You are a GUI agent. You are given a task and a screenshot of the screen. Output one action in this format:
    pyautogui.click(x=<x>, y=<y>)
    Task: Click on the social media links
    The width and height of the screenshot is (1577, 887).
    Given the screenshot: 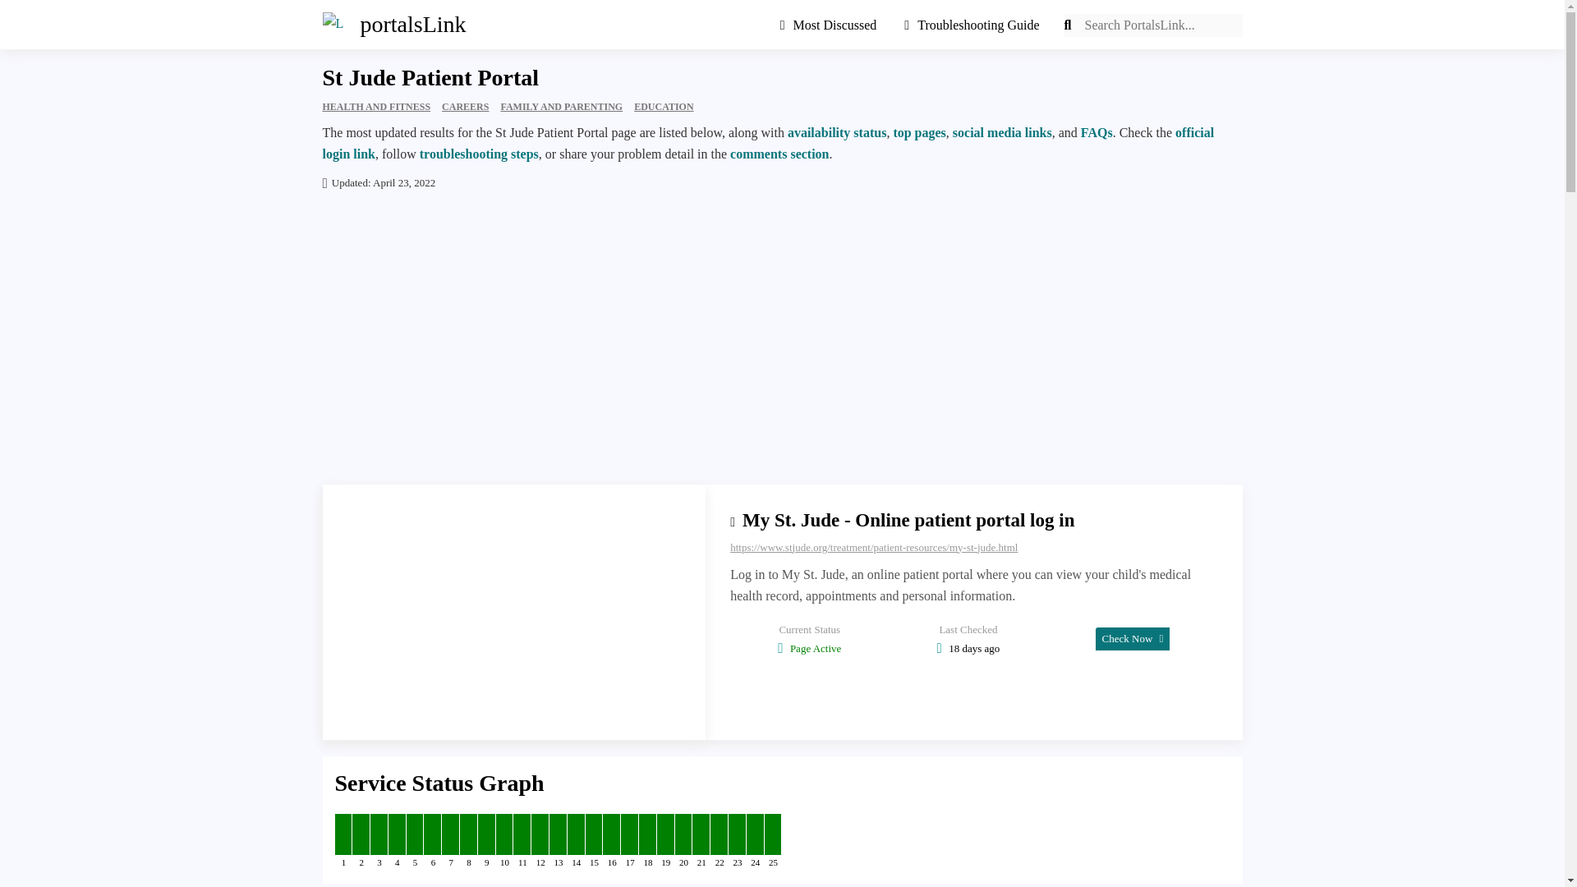 What is the action you would take?
    pyautogui.click(x=1002, y=132)
    